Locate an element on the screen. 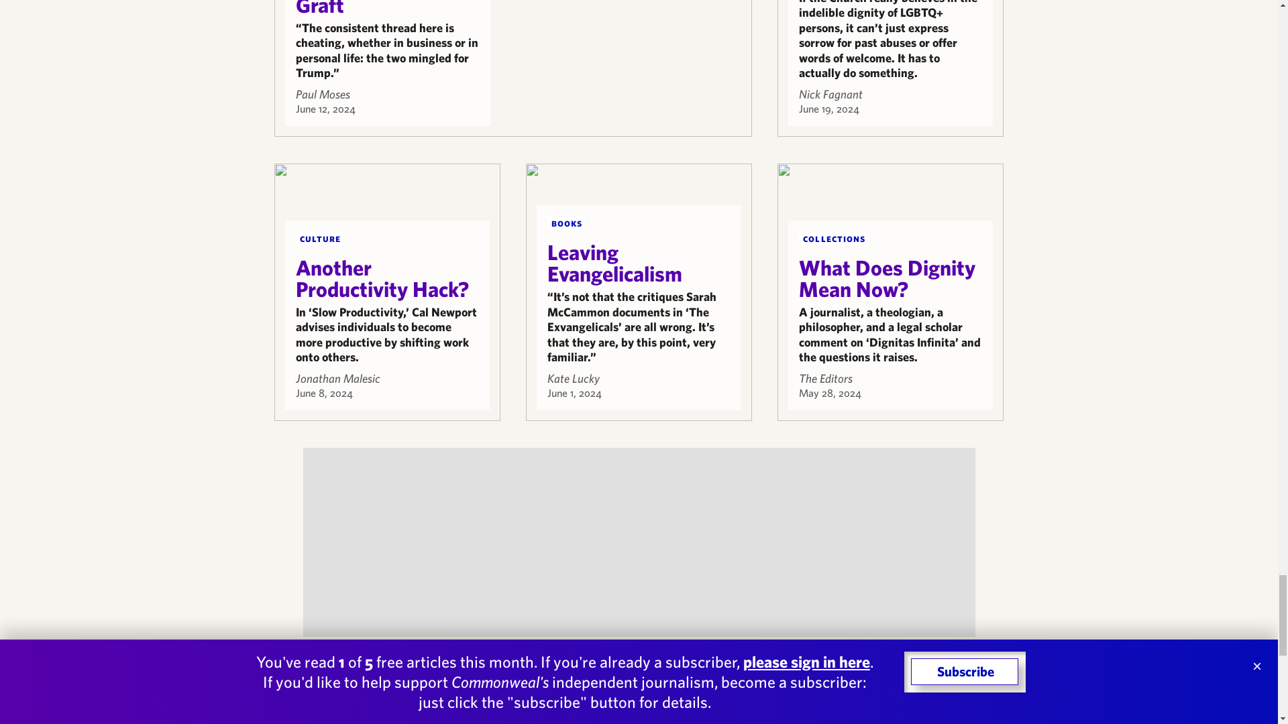  View user profile. is located at coordinates (337, 378).